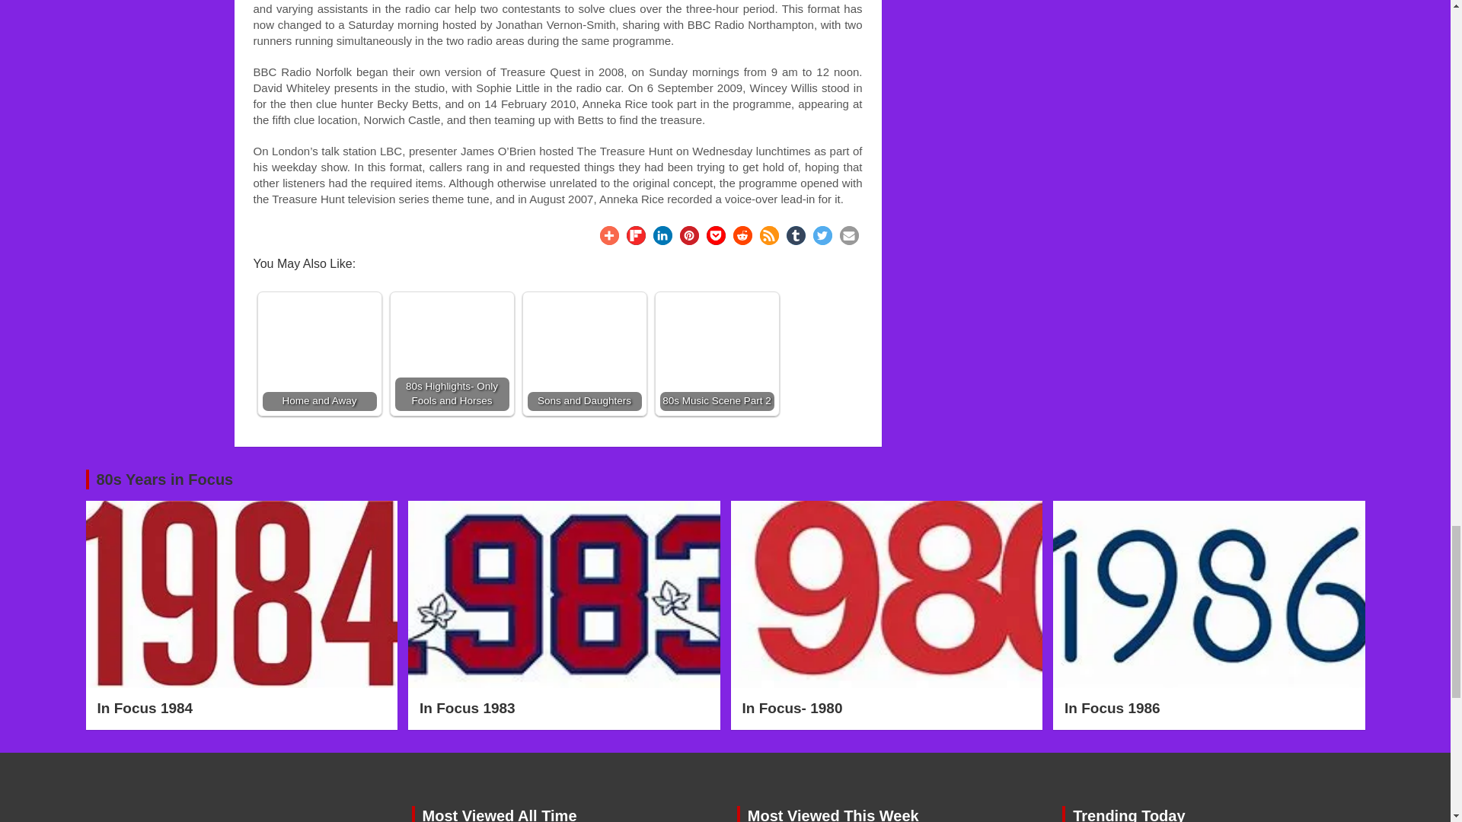  Describe the element at coordinates (662, 235) in the screenshot. I see `Share on LinkedIn` at that location.